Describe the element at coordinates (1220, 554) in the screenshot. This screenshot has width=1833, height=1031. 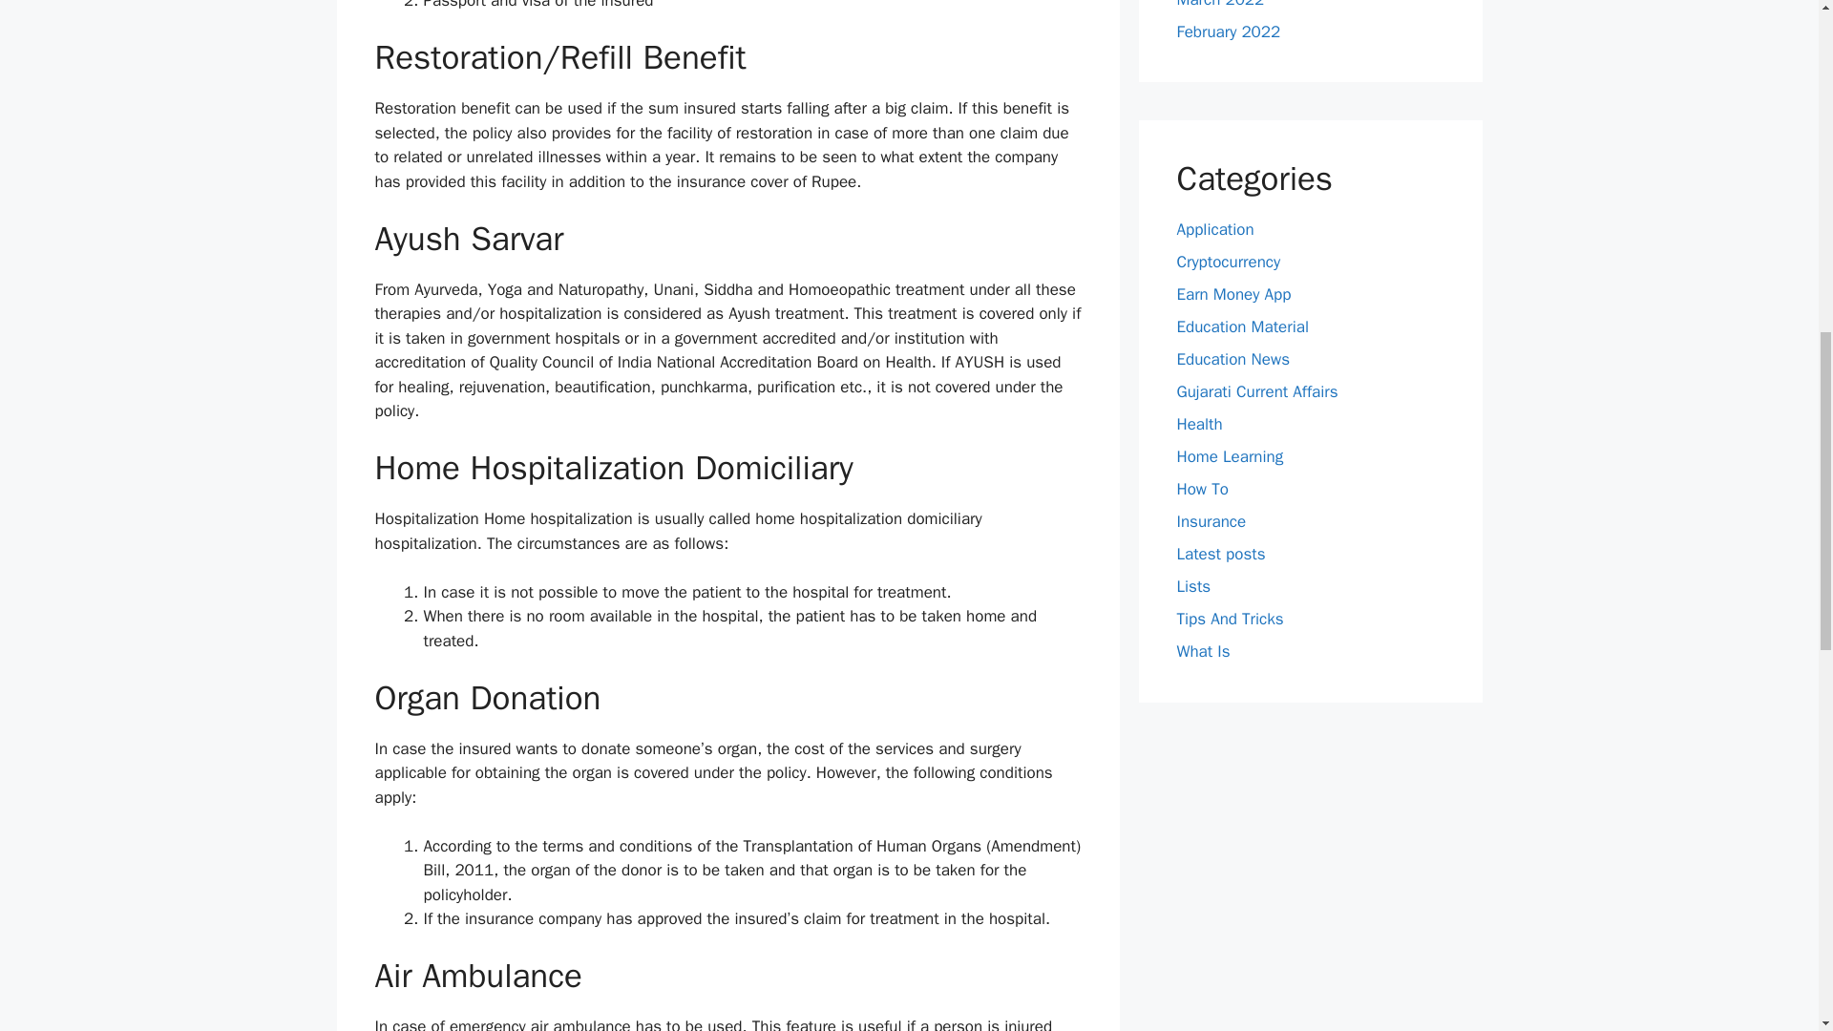
I see `Latest posts` at that location.